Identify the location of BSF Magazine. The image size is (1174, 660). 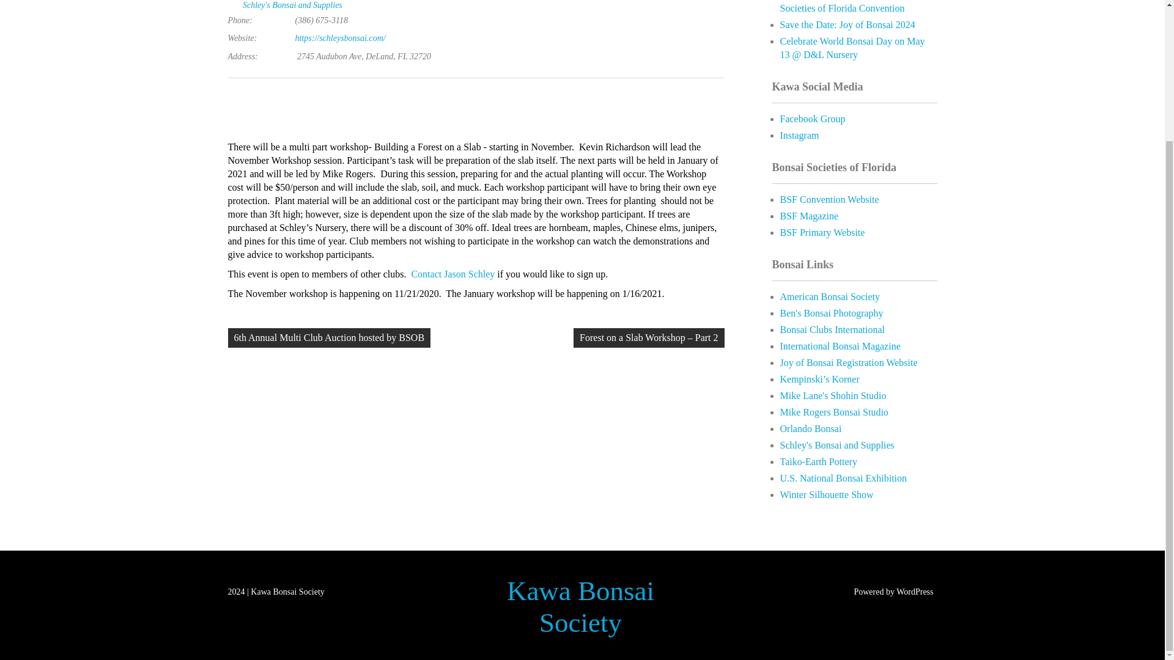
(810, 215).